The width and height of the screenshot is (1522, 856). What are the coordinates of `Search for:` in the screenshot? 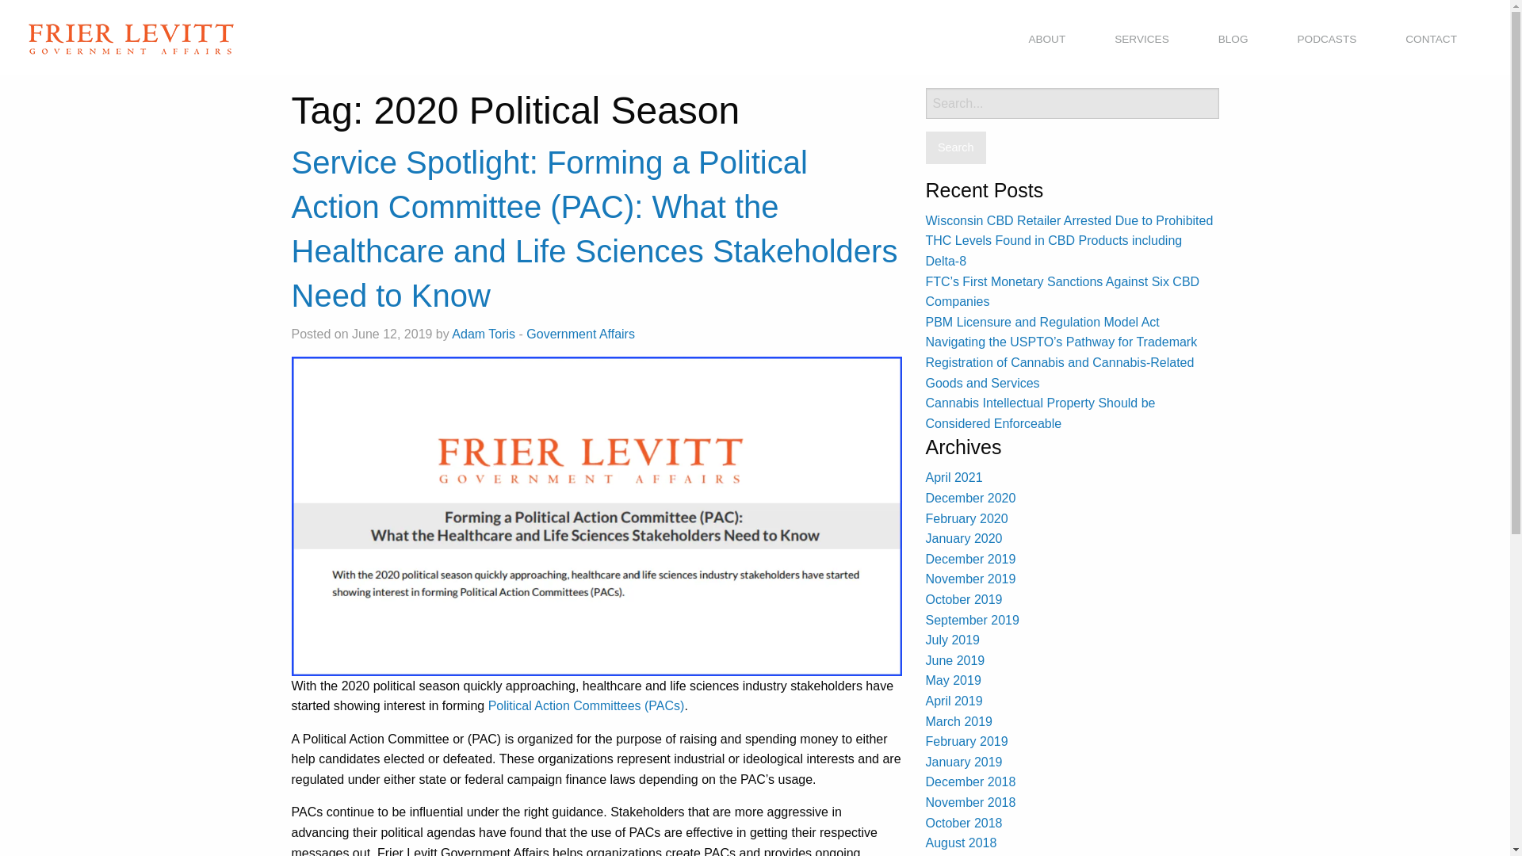 It's located at (1072, 103).